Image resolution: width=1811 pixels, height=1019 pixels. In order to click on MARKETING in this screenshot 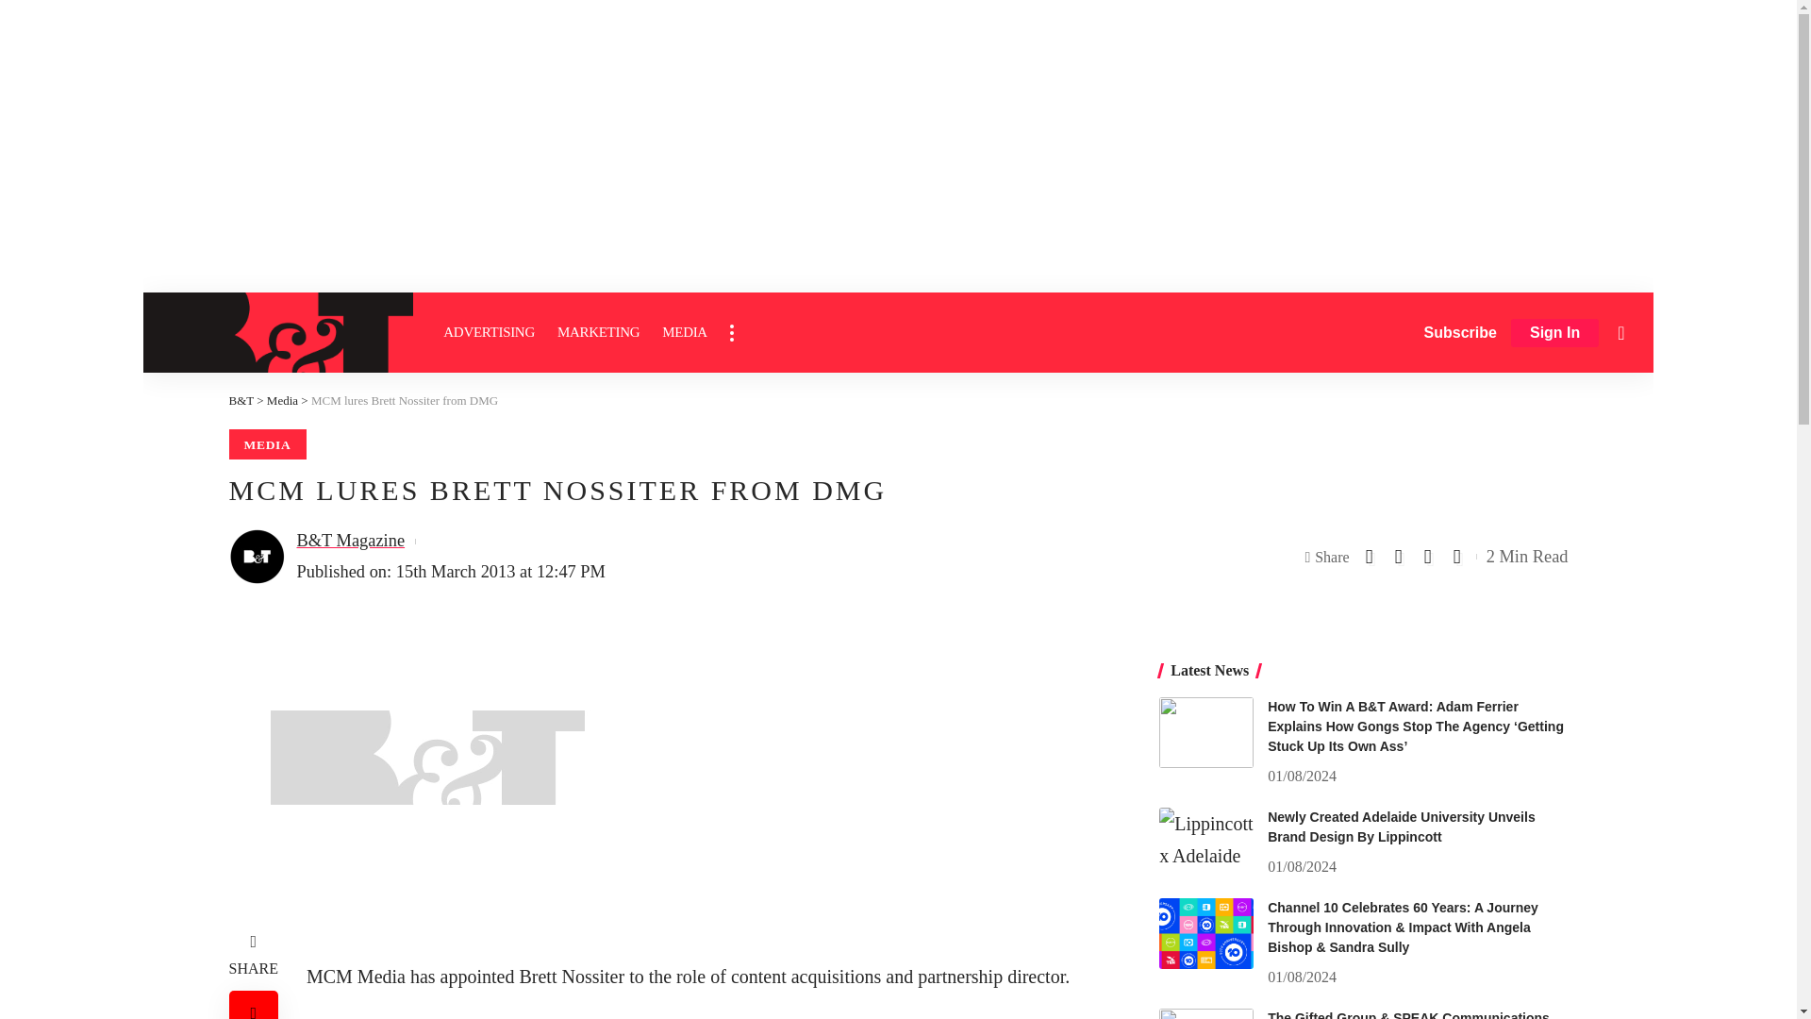, I will do `click(598, 332)`.